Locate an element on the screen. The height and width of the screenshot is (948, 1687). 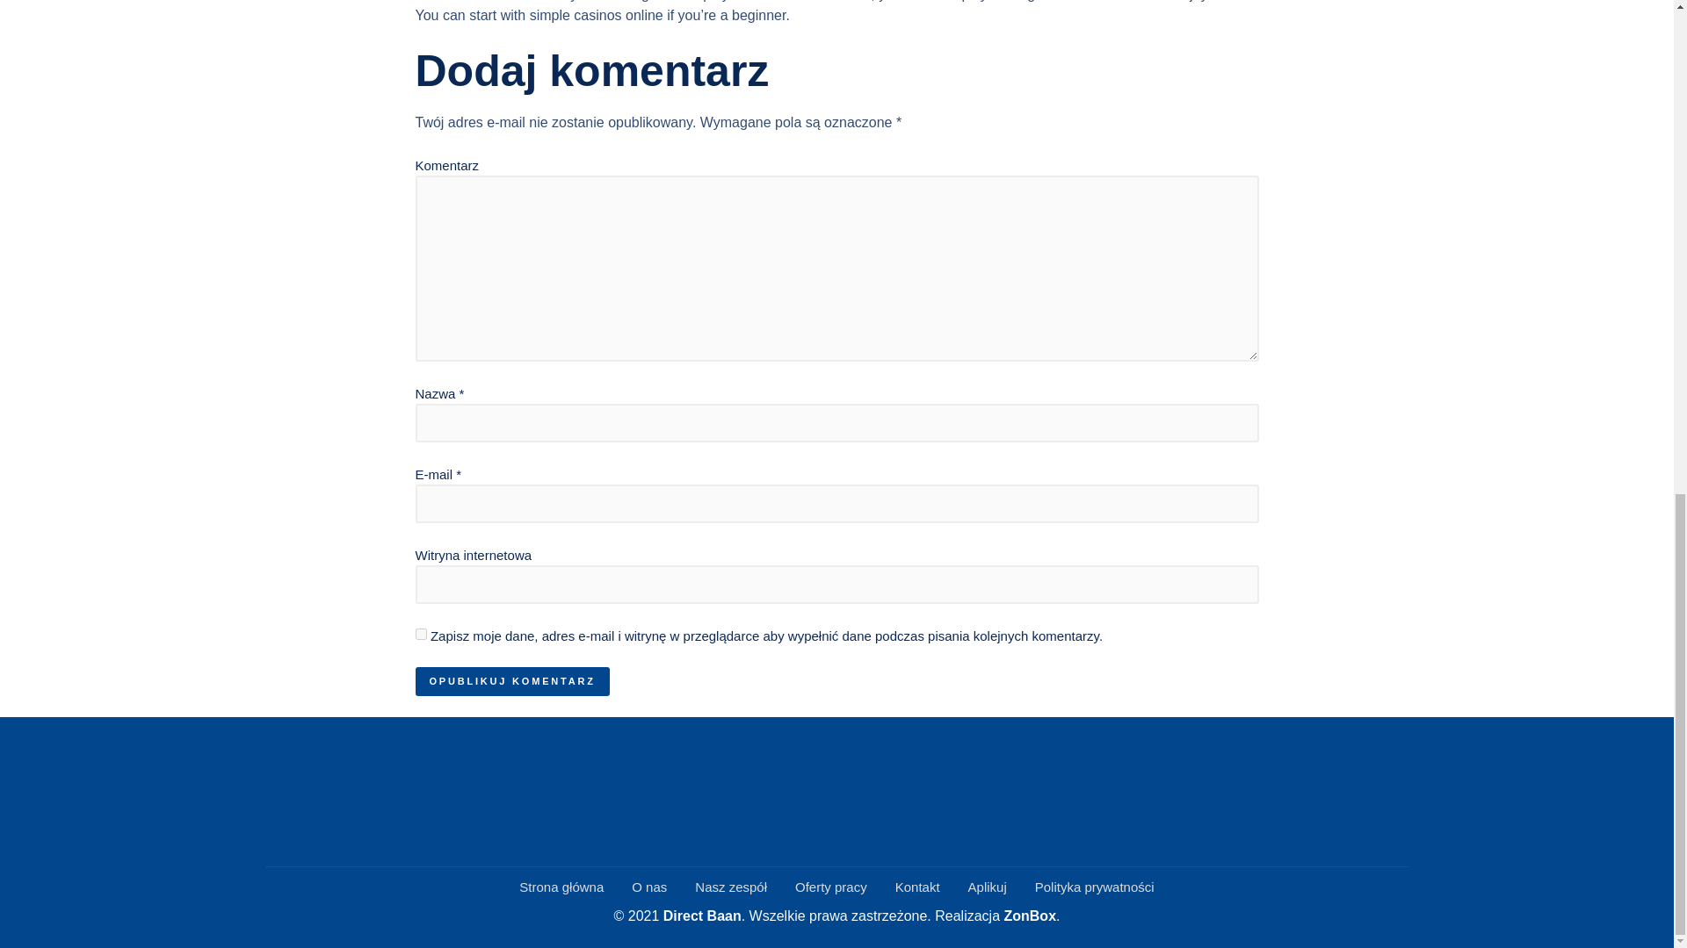
yes is located at coordinates (420, 634).